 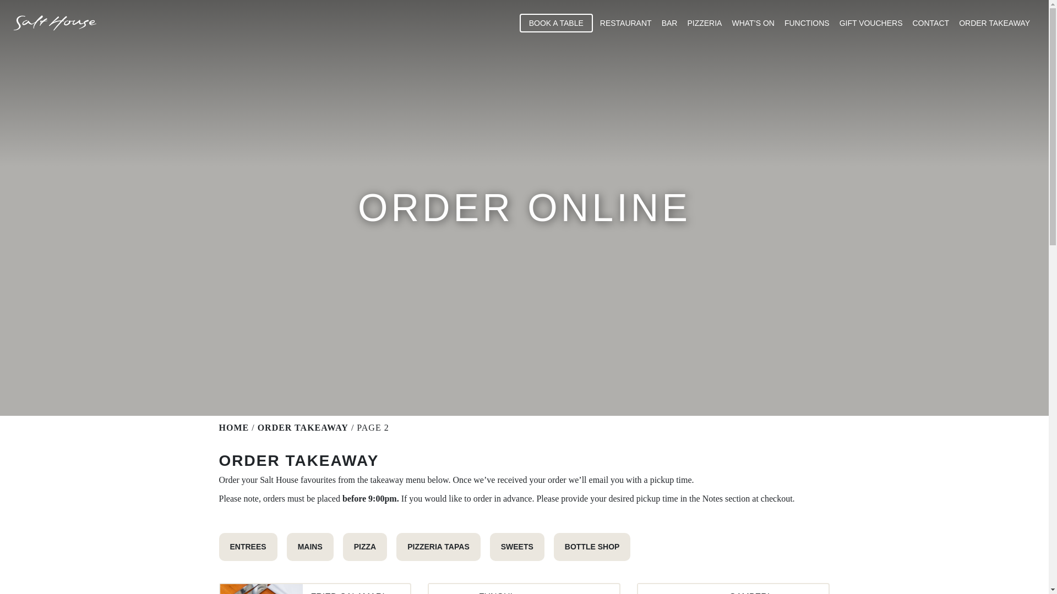 I want to click on ORDER TAKEAWAY, so click(x=994, y=23).